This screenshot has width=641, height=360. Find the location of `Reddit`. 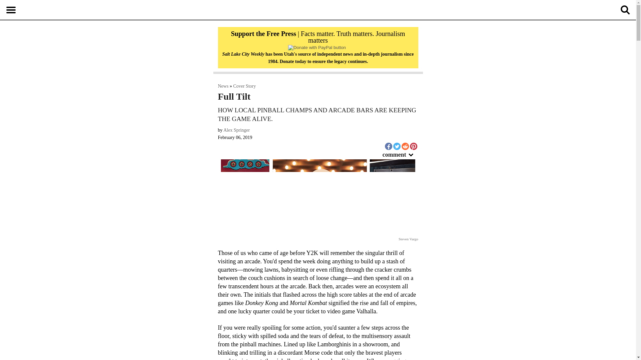

Reddit is located at coordinates (405, 146).